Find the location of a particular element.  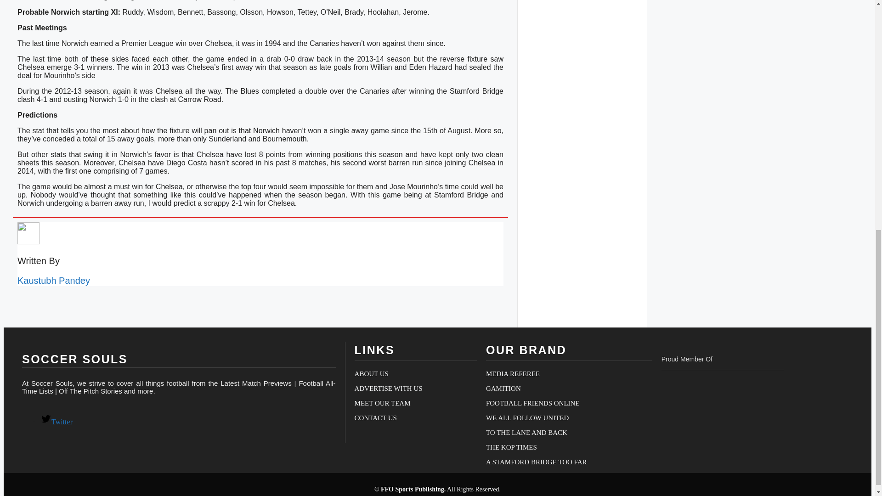

Kaustubh Pandey is located at coordinates (53, 281).